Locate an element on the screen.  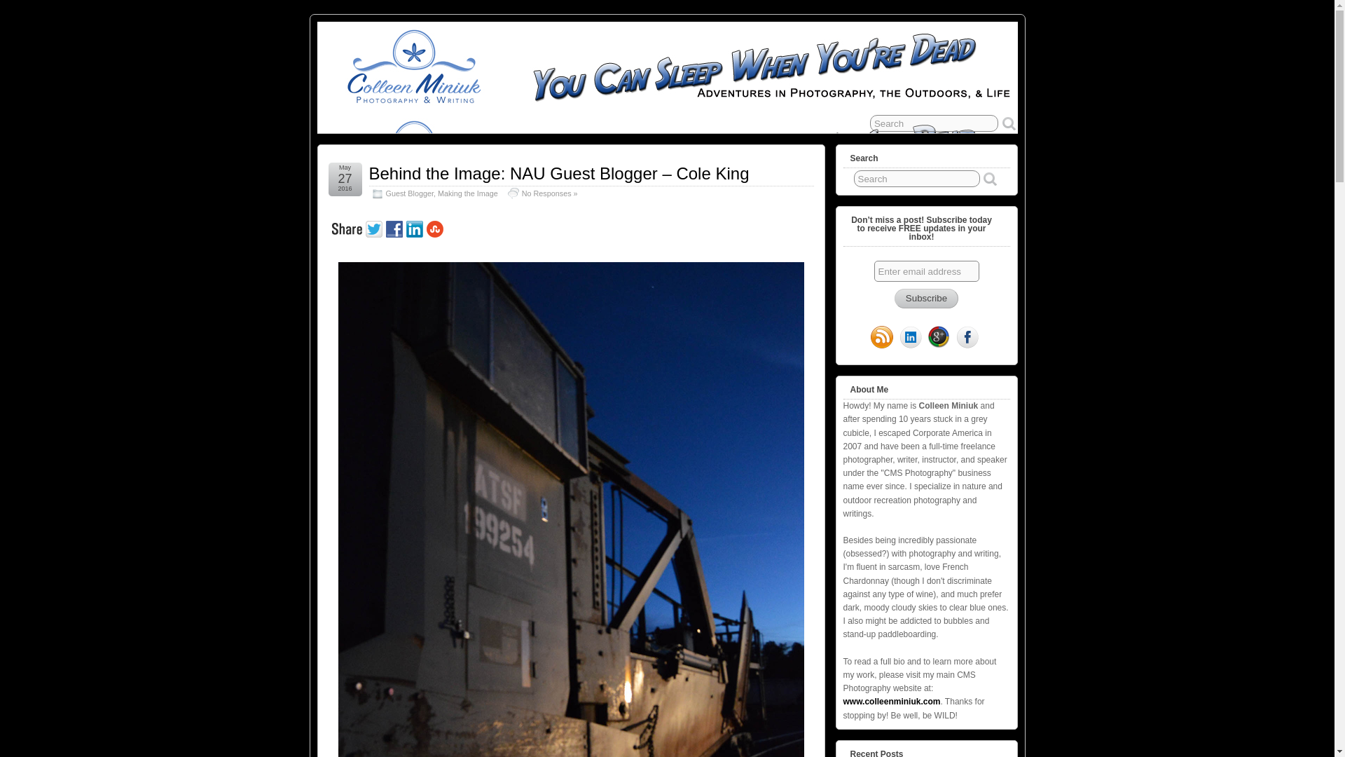
Search is located at coordinates (934, 123).